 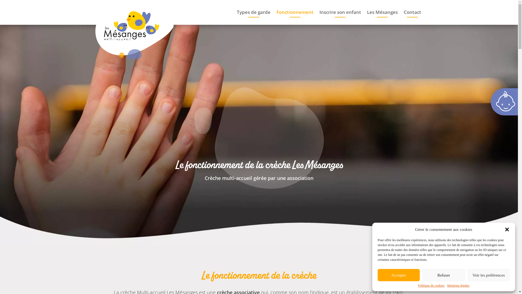 I want to click on Inscrire son enfant, so click(x=340, y=16).